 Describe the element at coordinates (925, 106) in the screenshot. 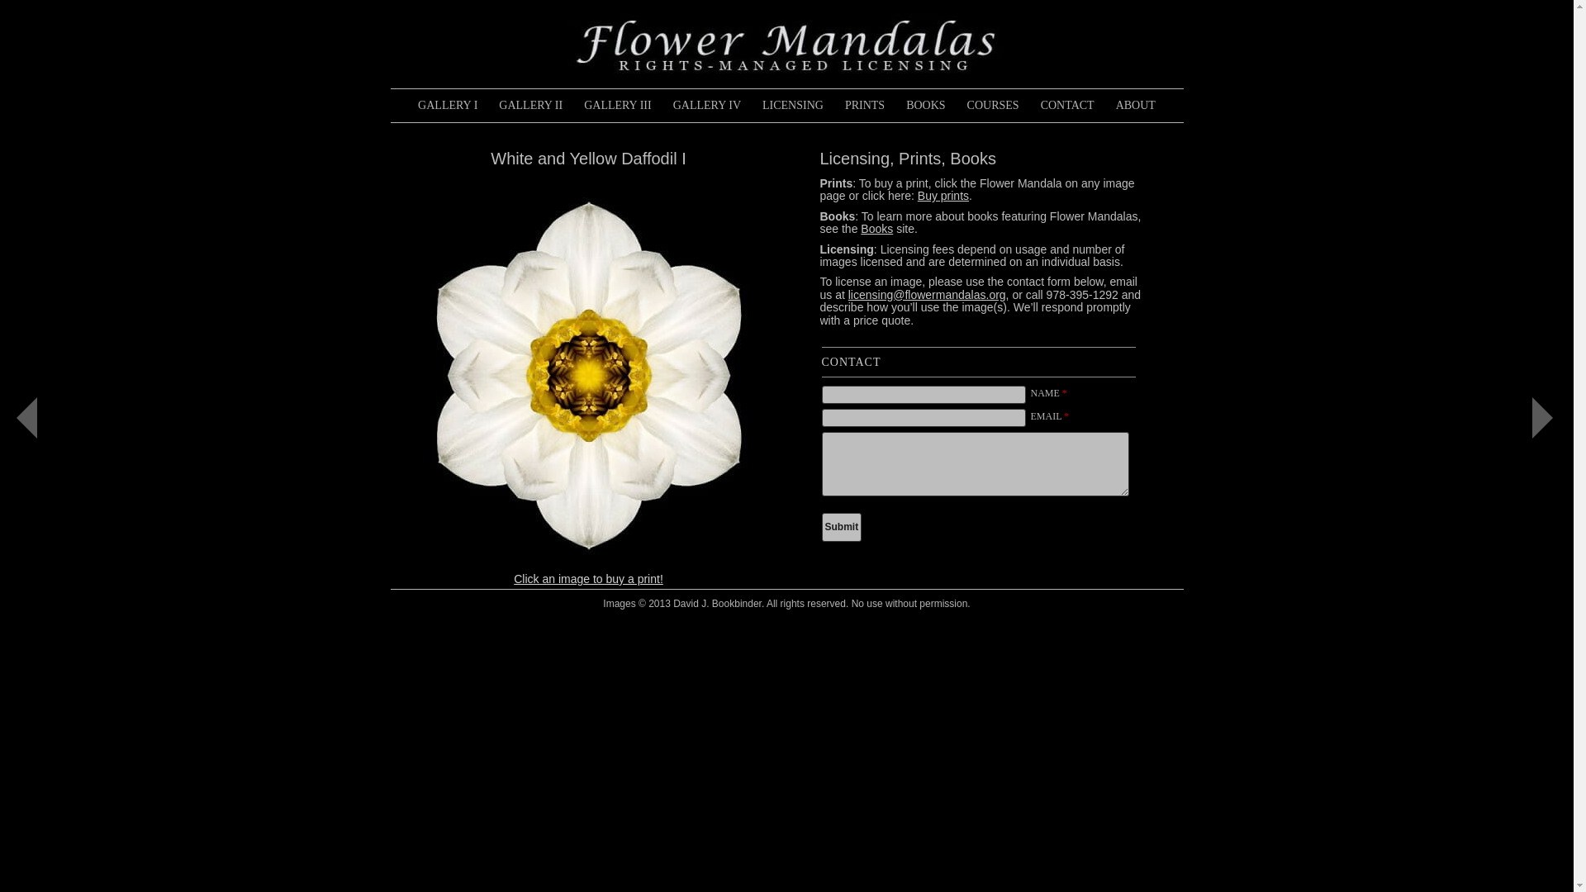

I see `BOOKS` at that location.